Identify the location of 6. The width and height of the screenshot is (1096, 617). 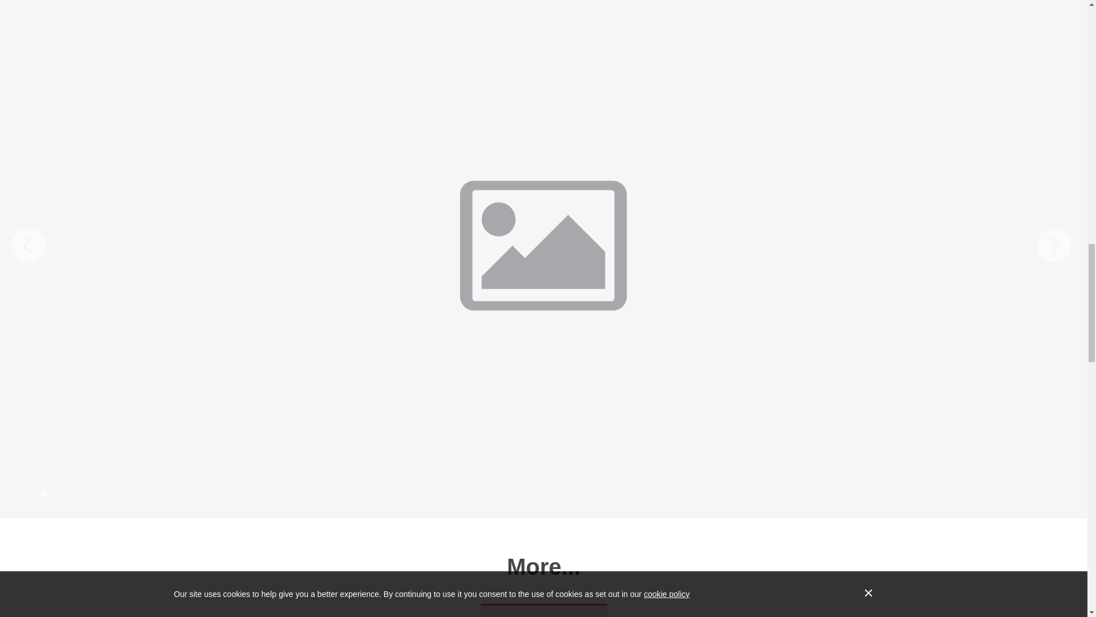
(112, 494).